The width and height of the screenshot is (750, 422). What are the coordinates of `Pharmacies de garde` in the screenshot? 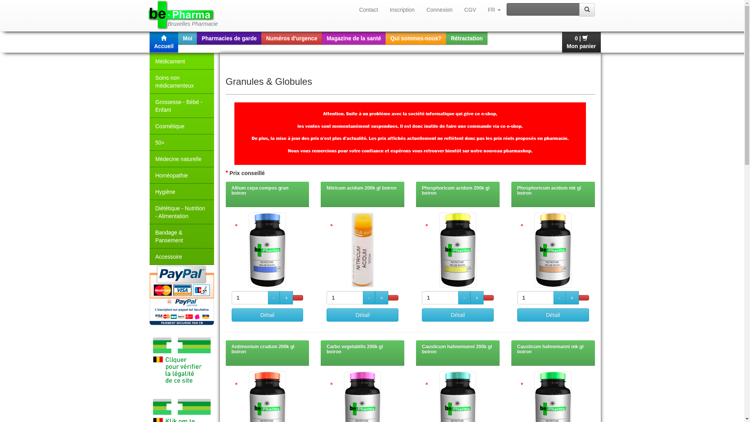 It's located at (229, 38).